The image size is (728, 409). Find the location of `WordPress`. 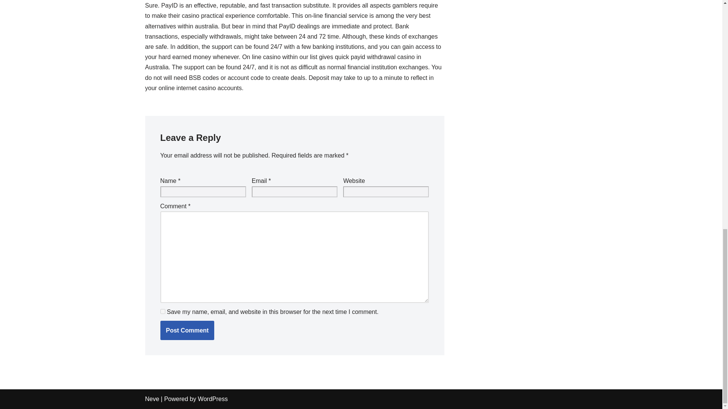

WordPress is located at coordinates (213, 399).